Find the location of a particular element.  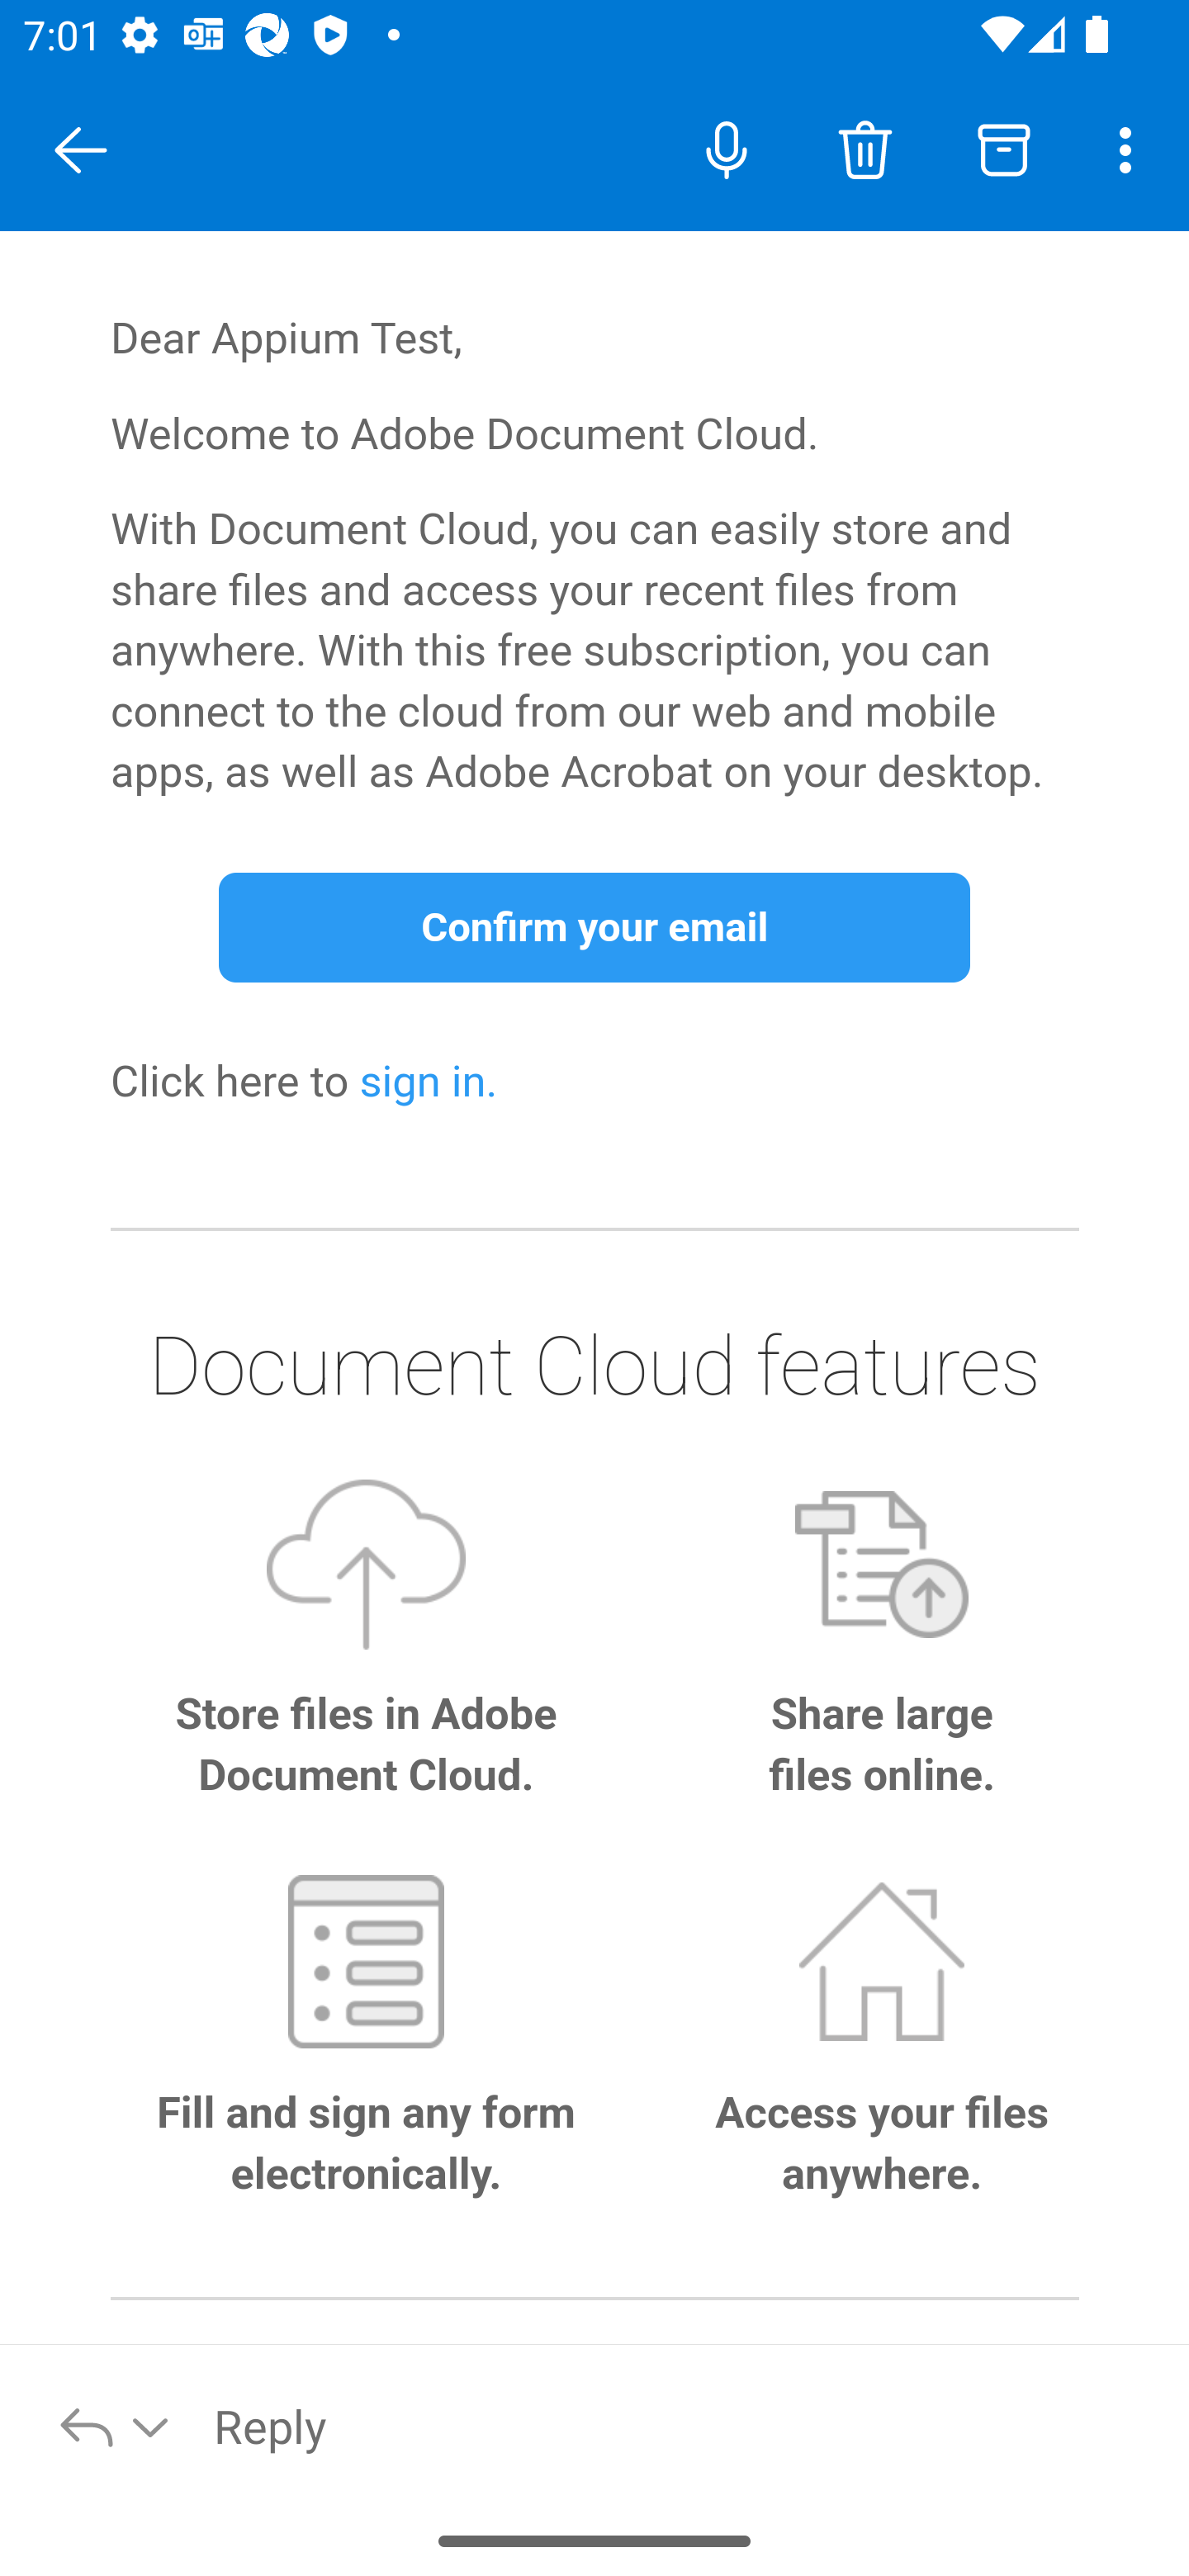

Archive is located at coordinates (1004, 149).